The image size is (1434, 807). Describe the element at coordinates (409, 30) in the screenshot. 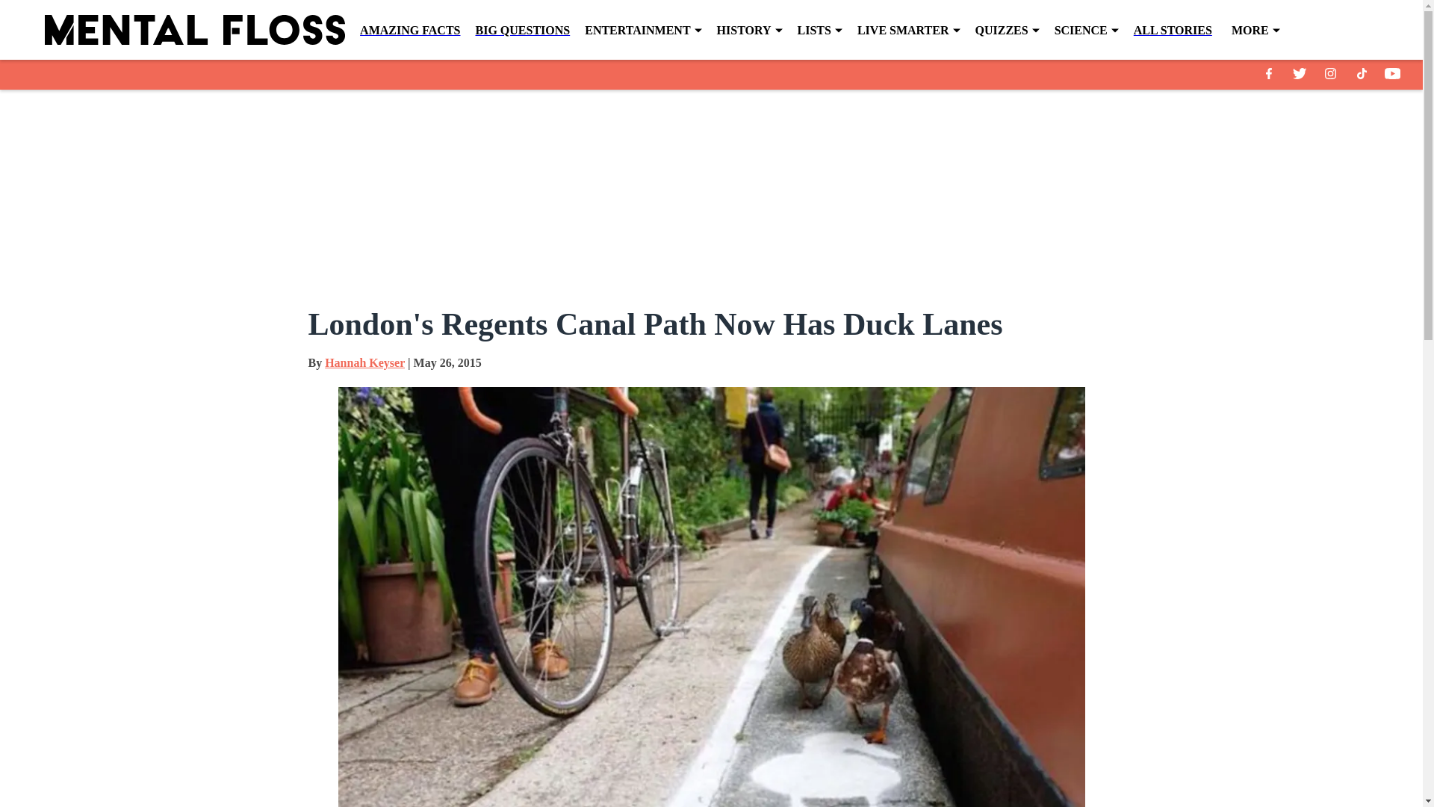

I see `AMAZING FACTS` at that location.